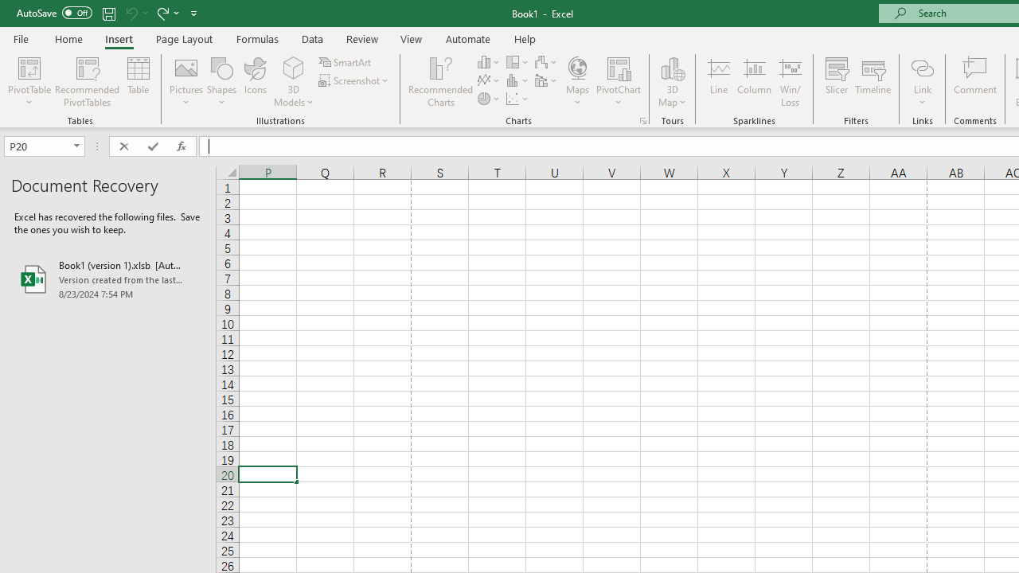 The image size is (1019, 573). Describe the element at coordinates (518, 81) in the screenshot. I see `Insert Statistic Chart` at that location.